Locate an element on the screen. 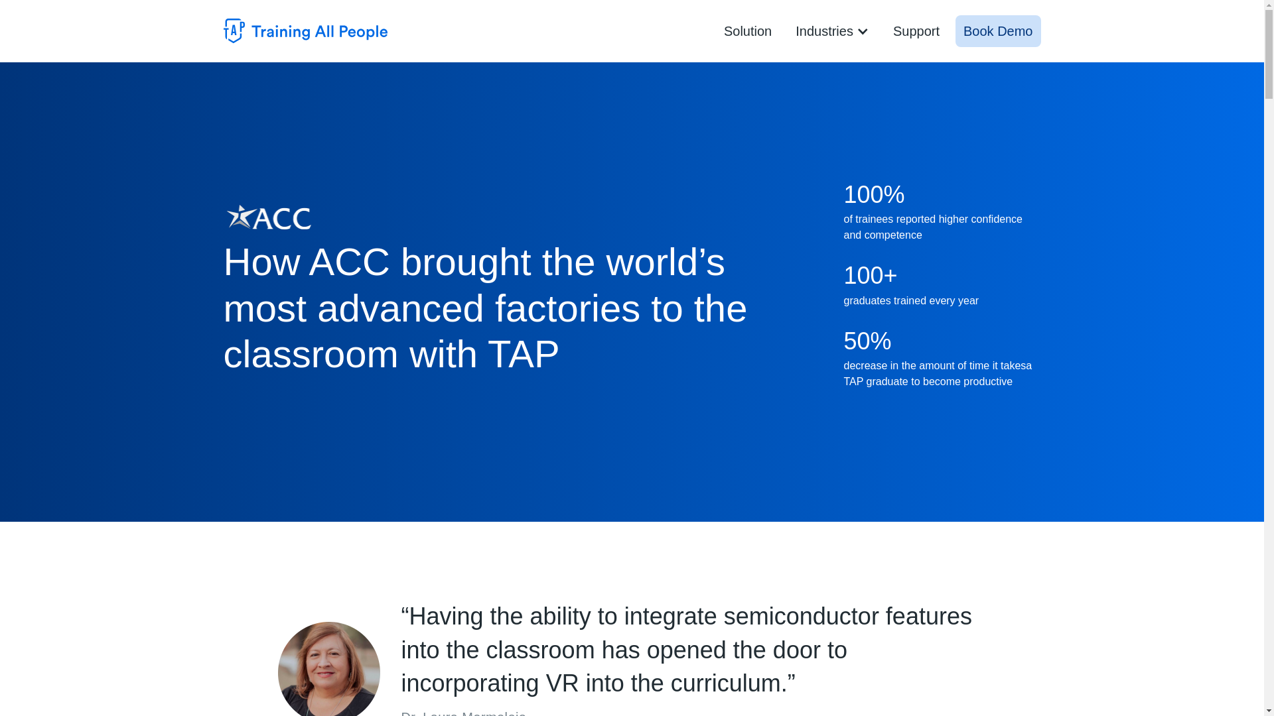 This screenshot has width=1274, height=716. Book Demo is located at coordinates (998, 30).